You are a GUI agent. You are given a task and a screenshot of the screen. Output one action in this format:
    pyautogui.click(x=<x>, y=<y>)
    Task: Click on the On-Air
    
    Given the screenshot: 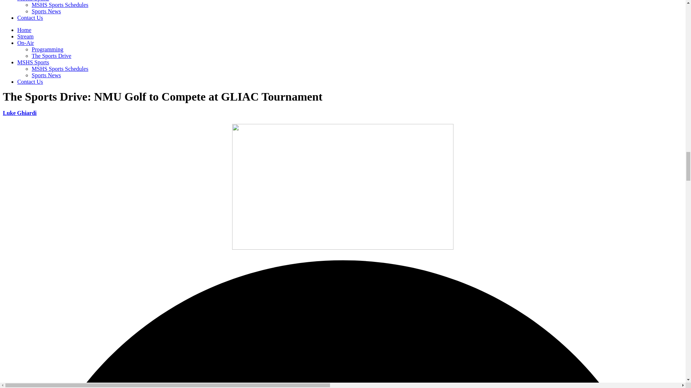 What is the action you would take?
    pyautogui.click(x=26, y=43)
    